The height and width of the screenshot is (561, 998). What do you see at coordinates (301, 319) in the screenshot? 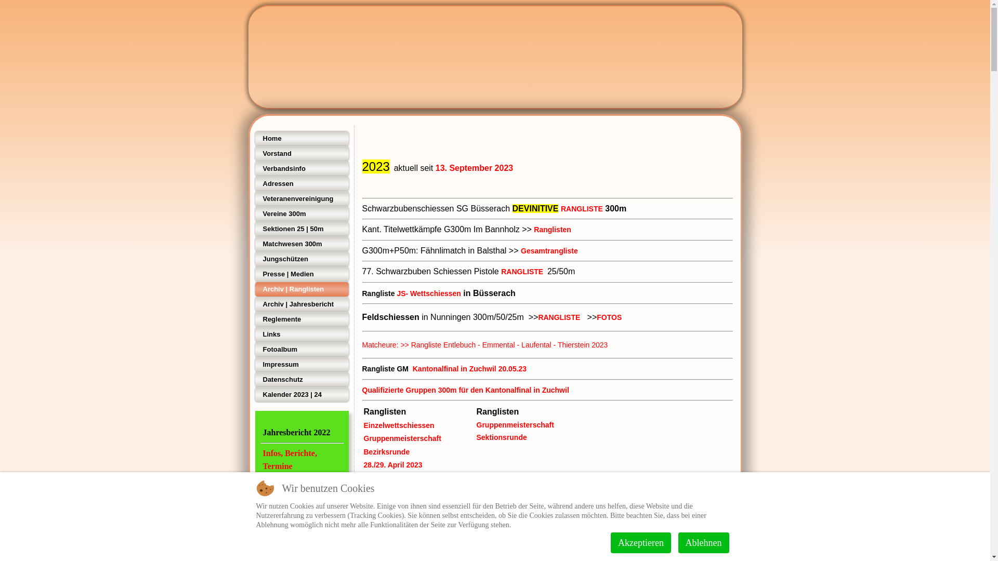
I see `Reglemente` at bounding box center [301, 319].